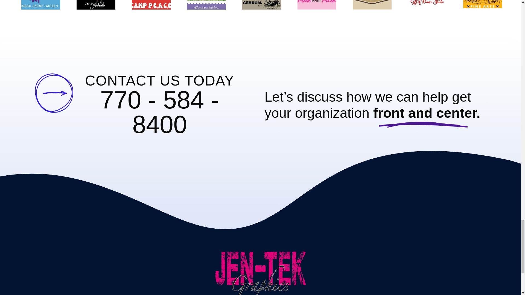 Image resolution: width=525 pixels, height=295 pixels. Describe the element at coordinates (159, 112) in the screenshot. I see `770 - 584 - 8400` at that location.